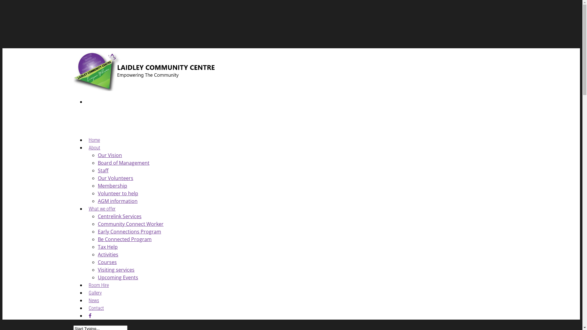 This screenshot has width=587, height=330. What do you see at coordinates (118, 277) in the screenshot?
I see `Upcoming Events` at bounding box center [118, 277].